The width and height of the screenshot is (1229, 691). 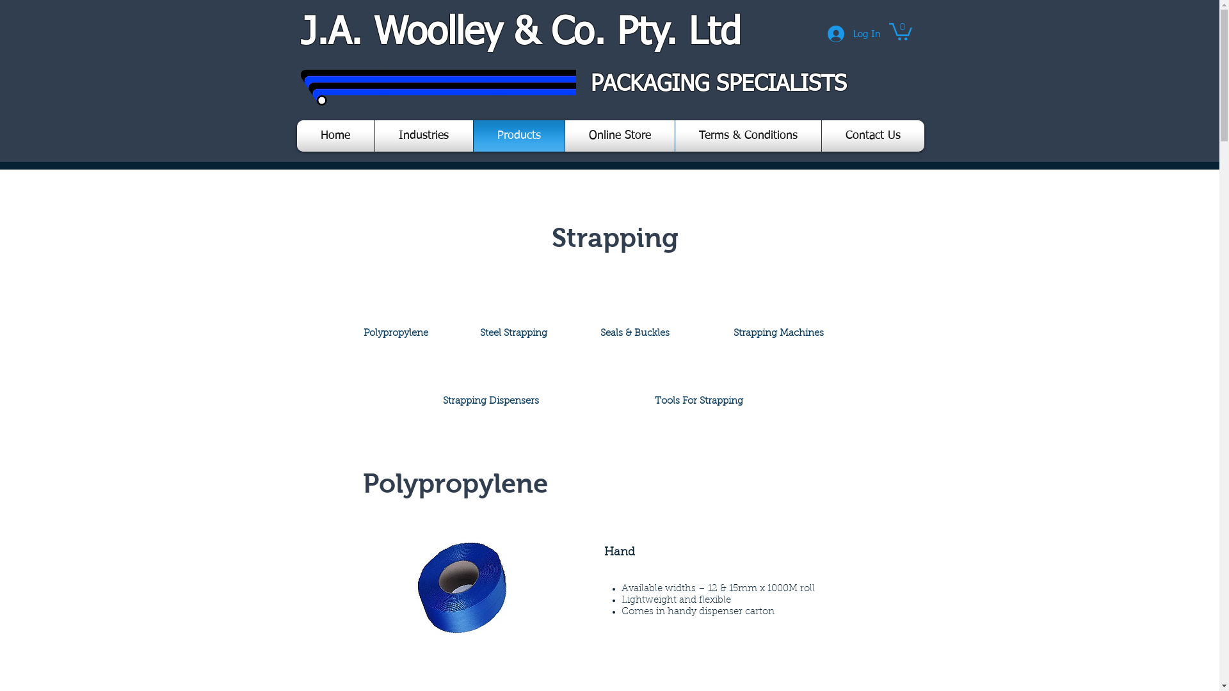 I want to click on 0, so click(x=900, y=31).